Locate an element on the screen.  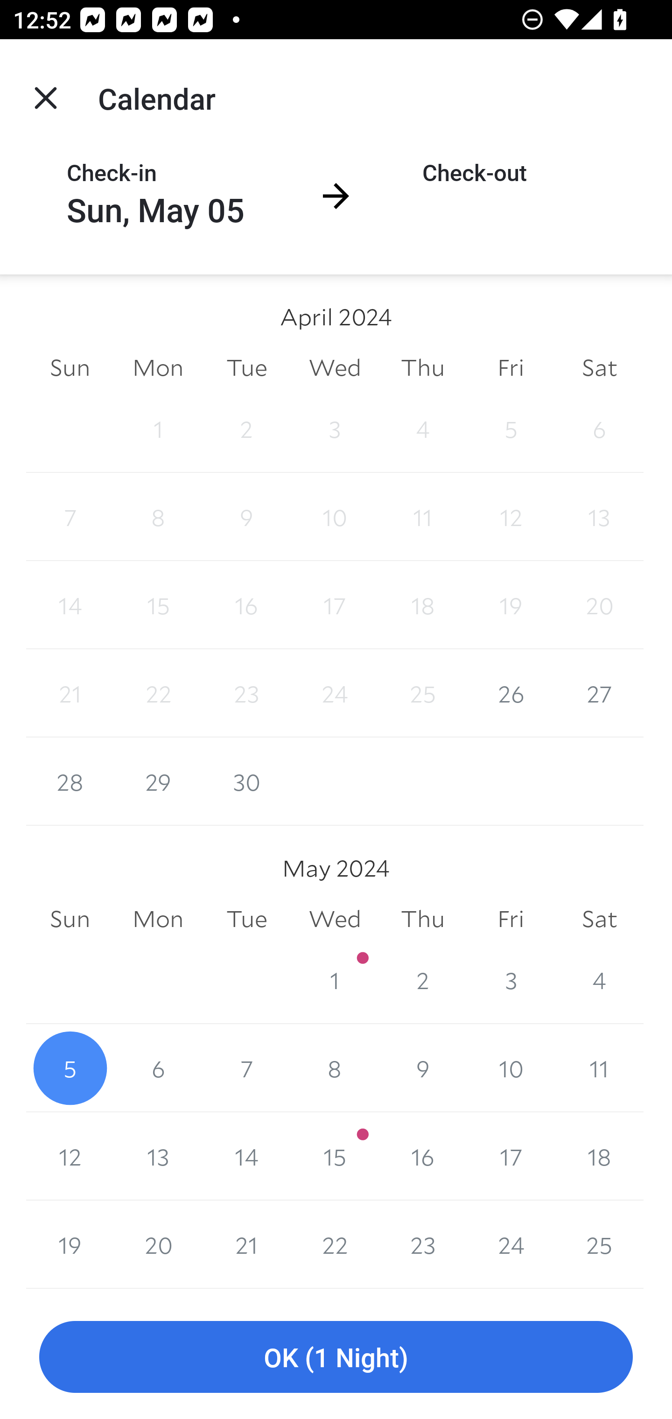
7 7 May 2024 is located at coordinates (246, 1068).